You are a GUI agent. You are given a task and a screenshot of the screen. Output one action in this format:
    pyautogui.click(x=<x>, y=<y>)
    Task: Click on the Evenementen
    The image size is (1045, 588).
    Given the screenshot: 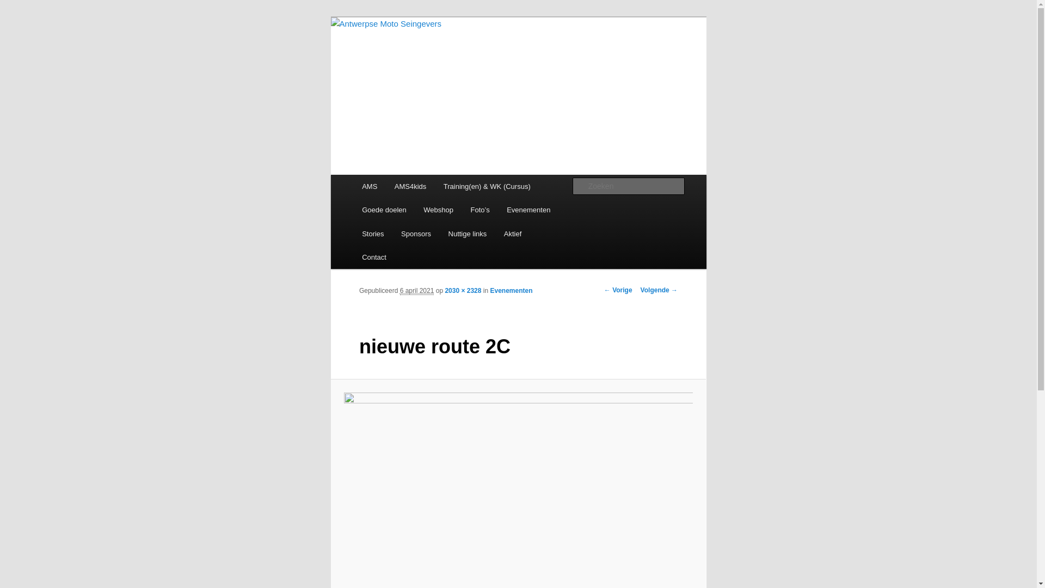 What is the action you would take?
    pyautogui.click(x=528, y=210)
    